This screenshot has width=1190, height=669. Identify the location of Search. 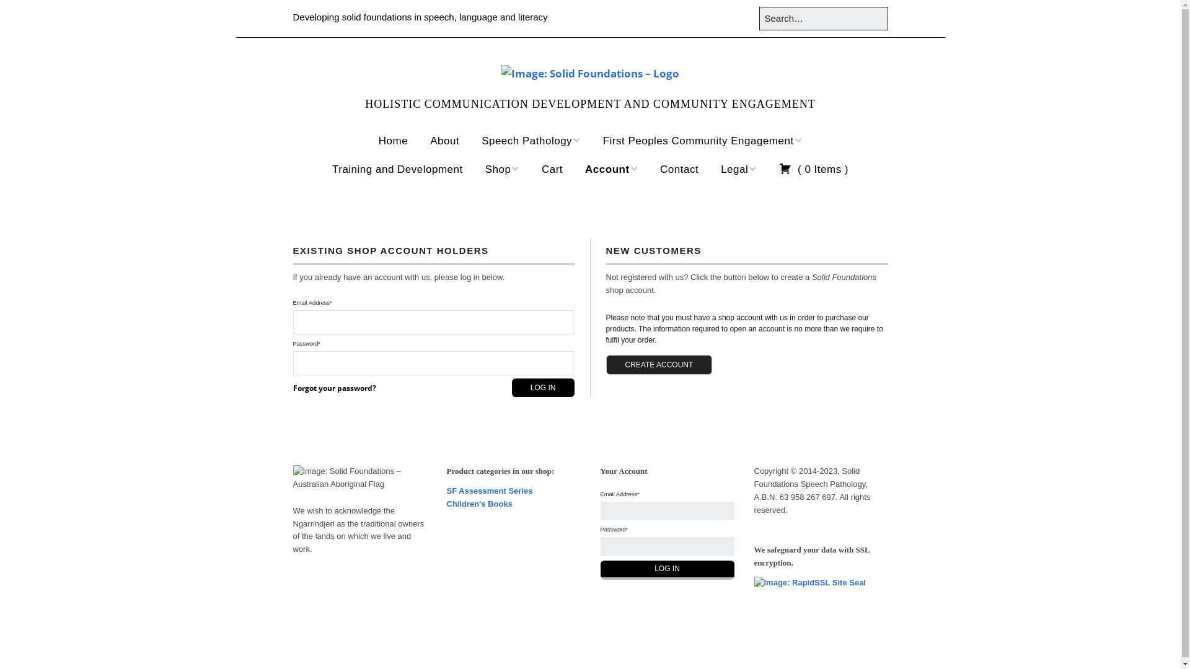
(27, 14).